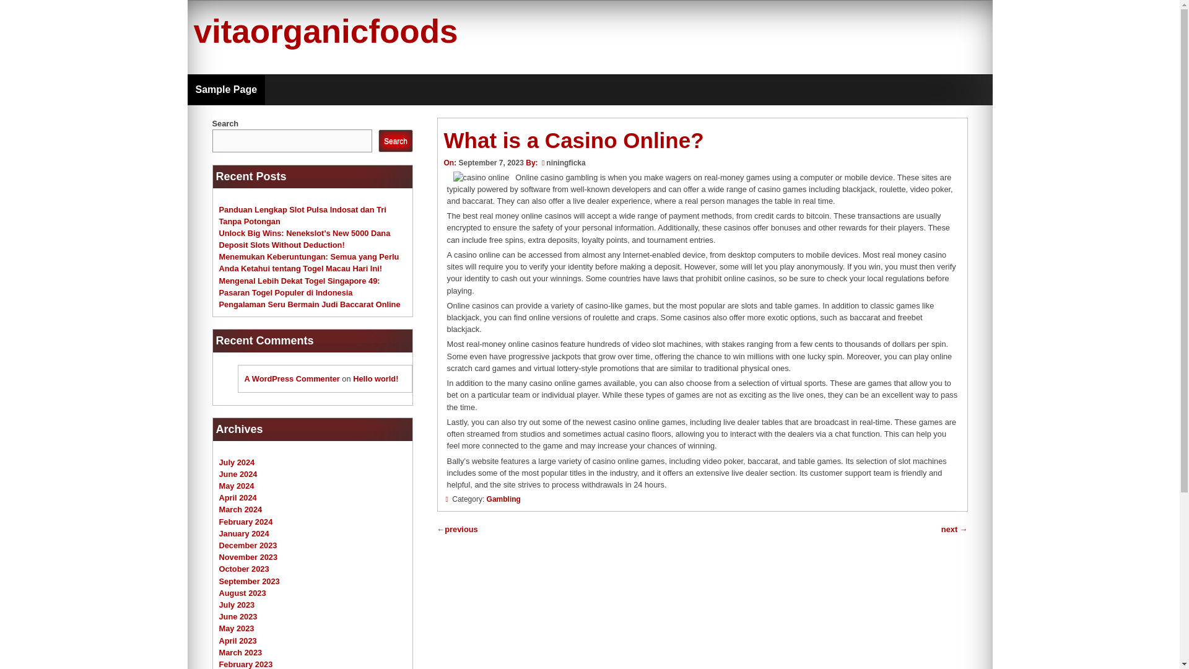  I want to click on April 2024, so click(238, 497).